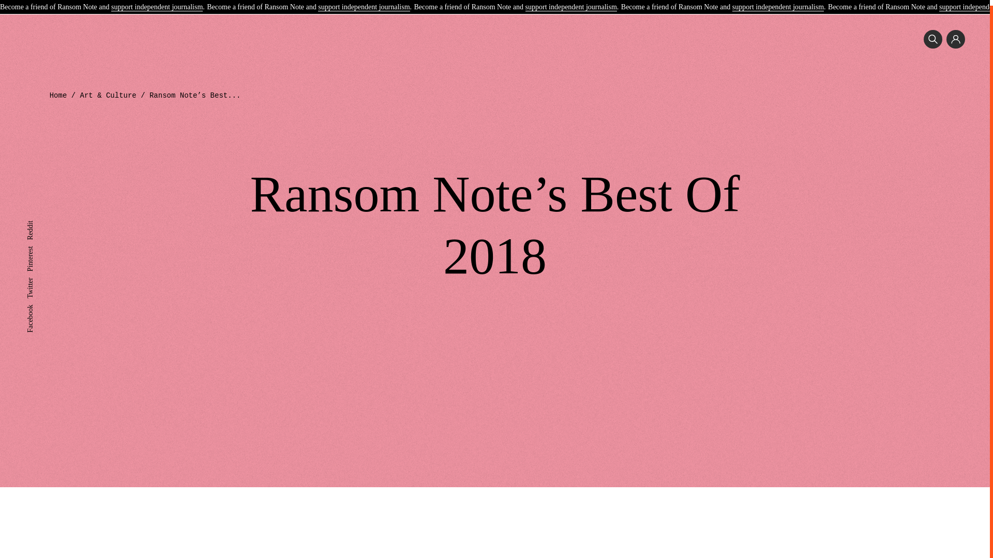  I want to click on Twitter, so click(36, 276).